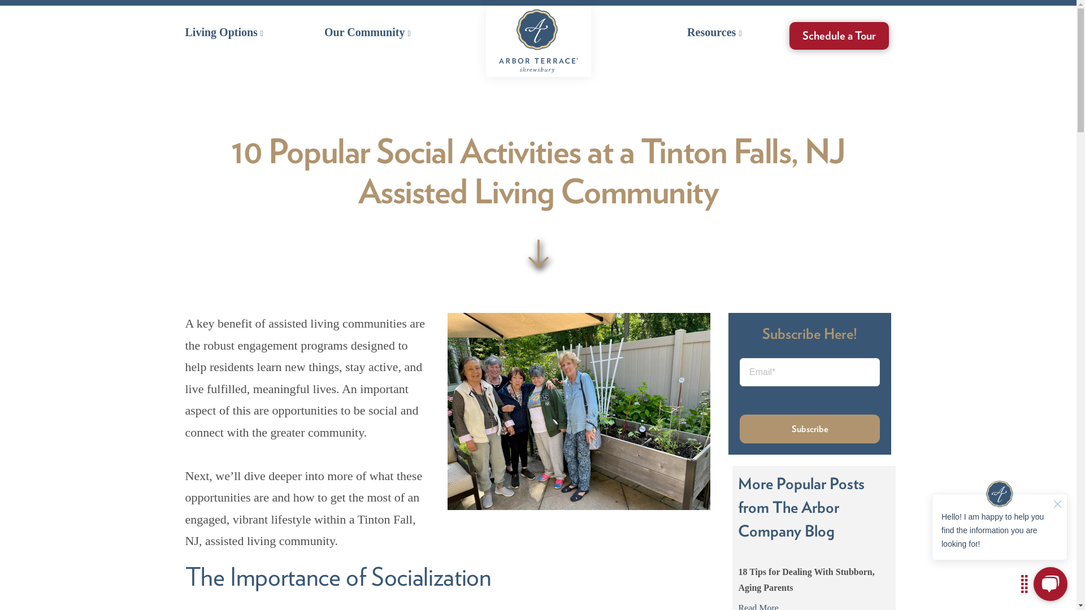 This screenshot has height=610, width=1085. I want to click on Resources, so click(714, 32).